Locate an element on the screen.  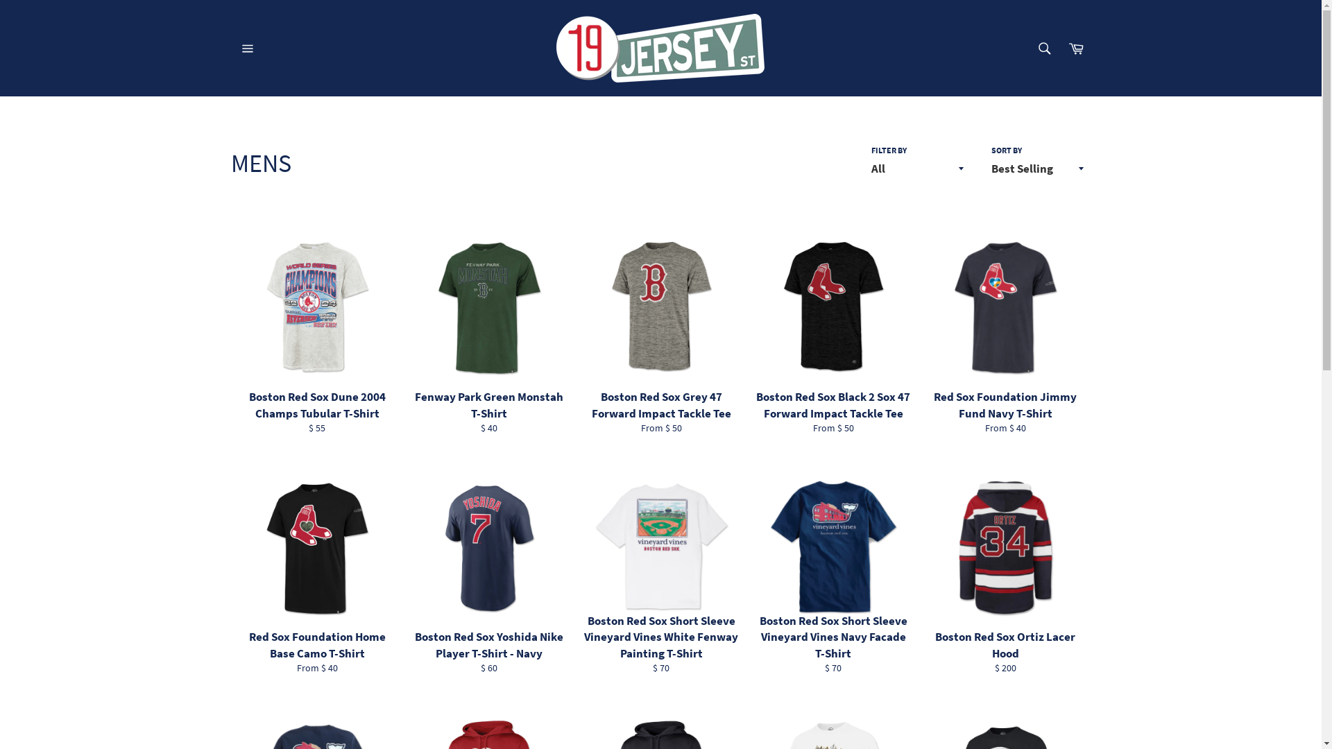
Site navigation is located at coordinates (246, 48).